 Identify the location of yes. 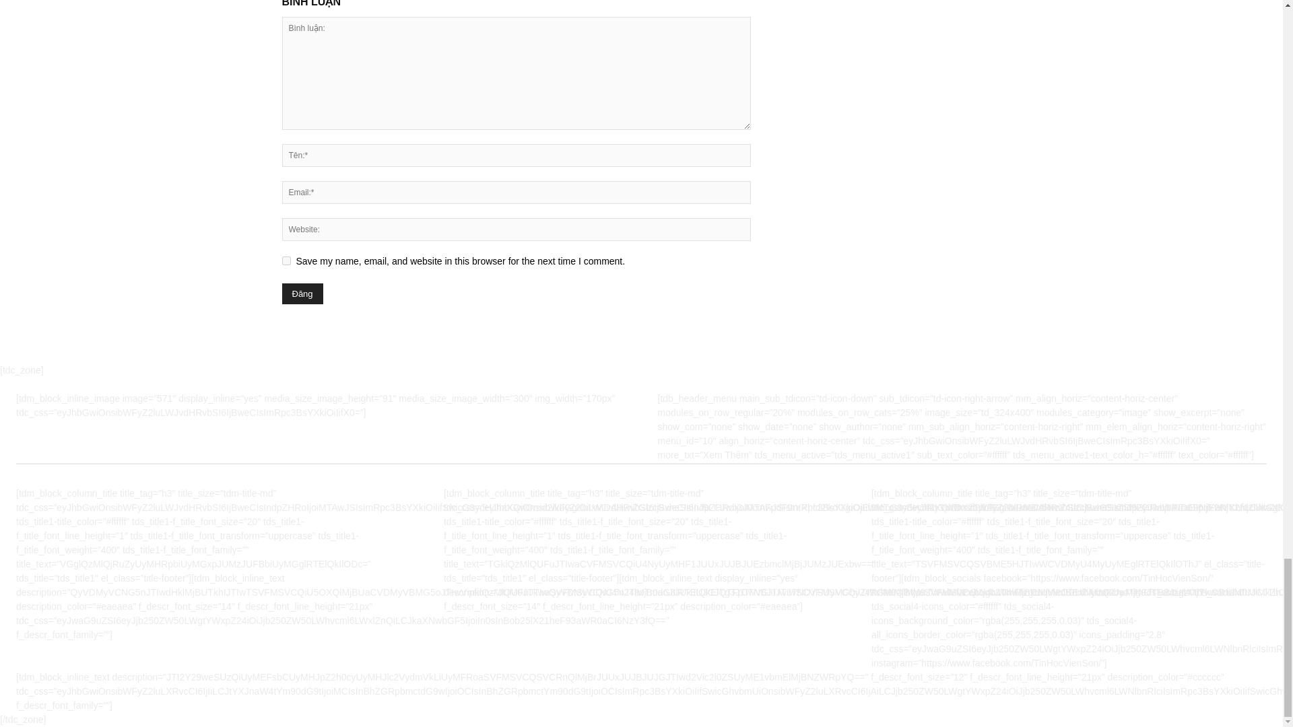
(286, 261).